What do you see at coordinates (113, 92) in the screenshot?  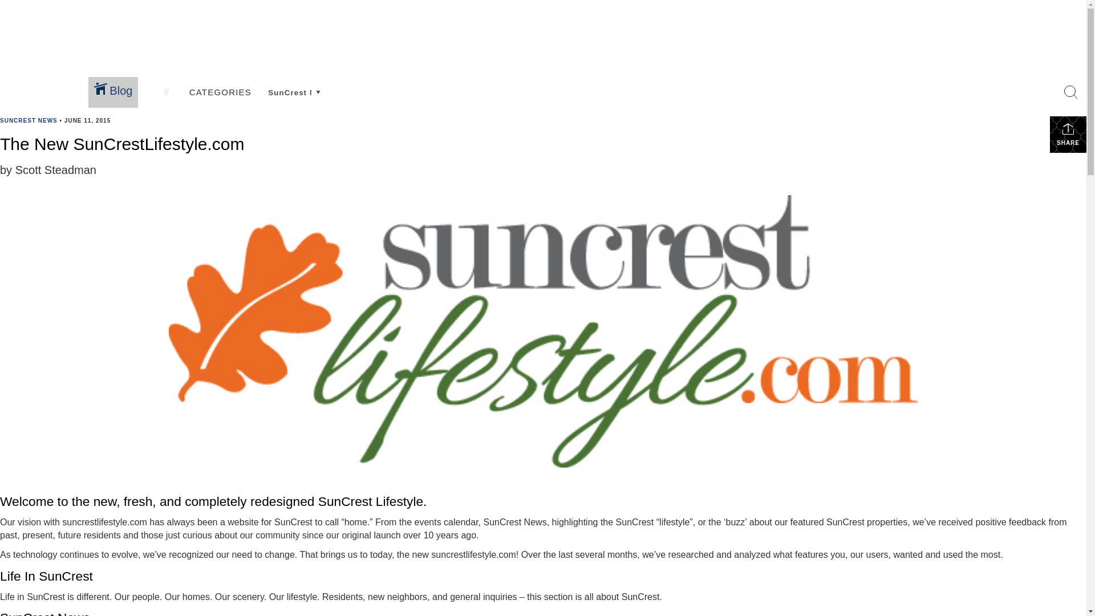 I see `Blog` at bounding box center [113, 92].